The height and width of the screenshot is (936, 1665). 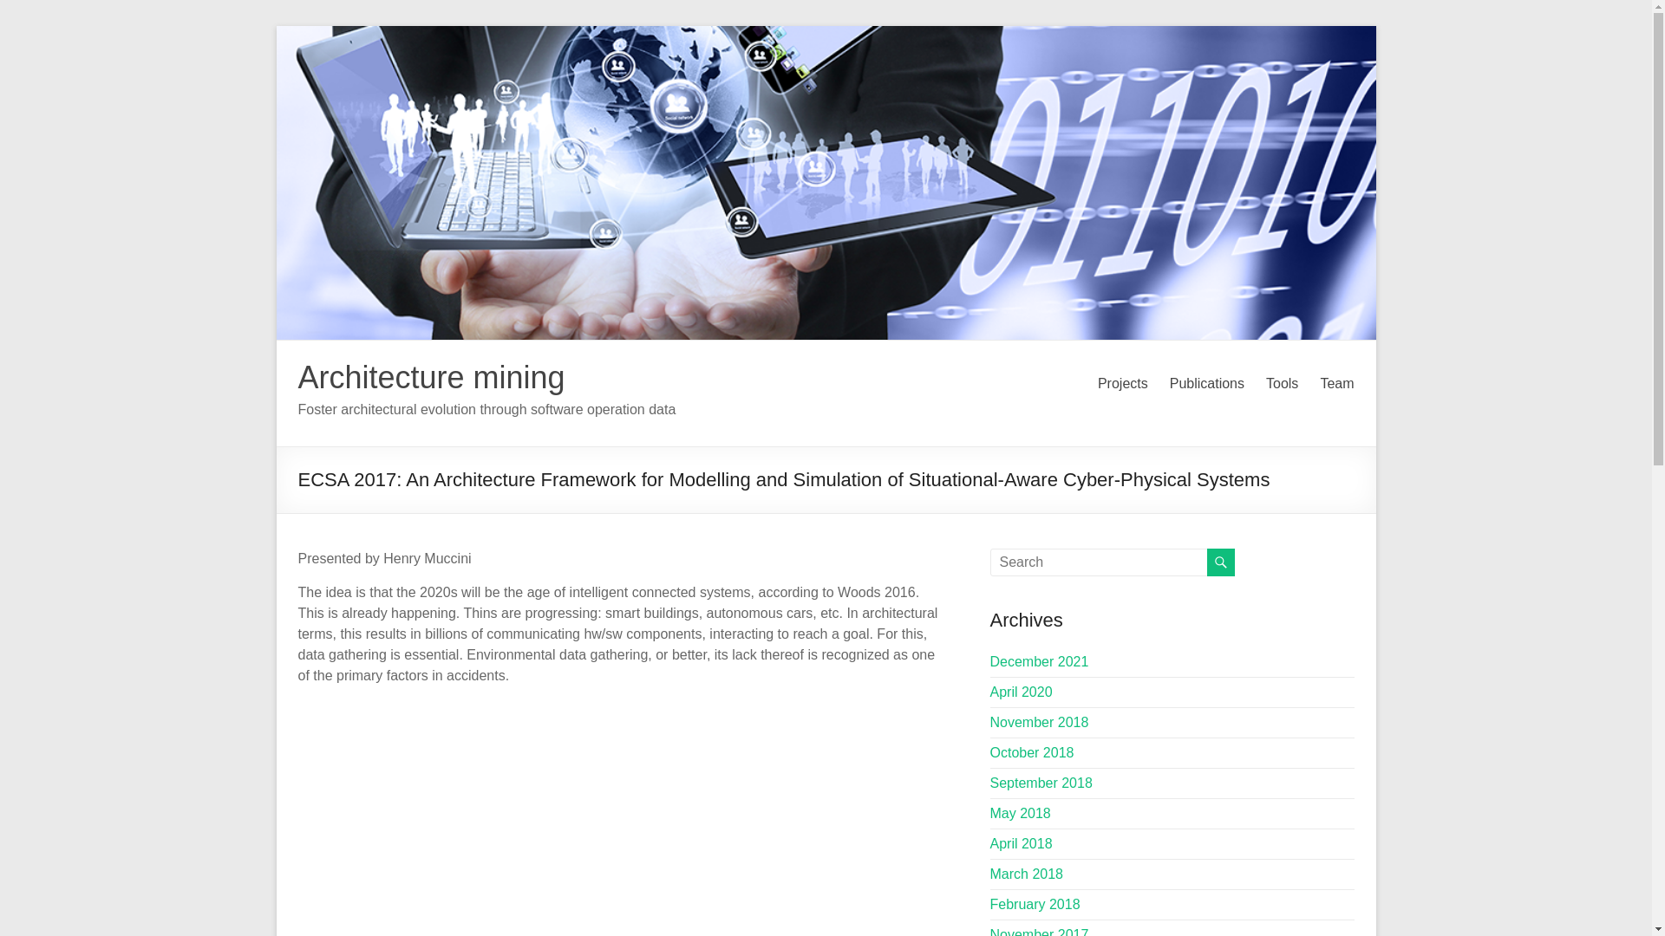 I want to click on Projects, so click(x=1122, y=383).